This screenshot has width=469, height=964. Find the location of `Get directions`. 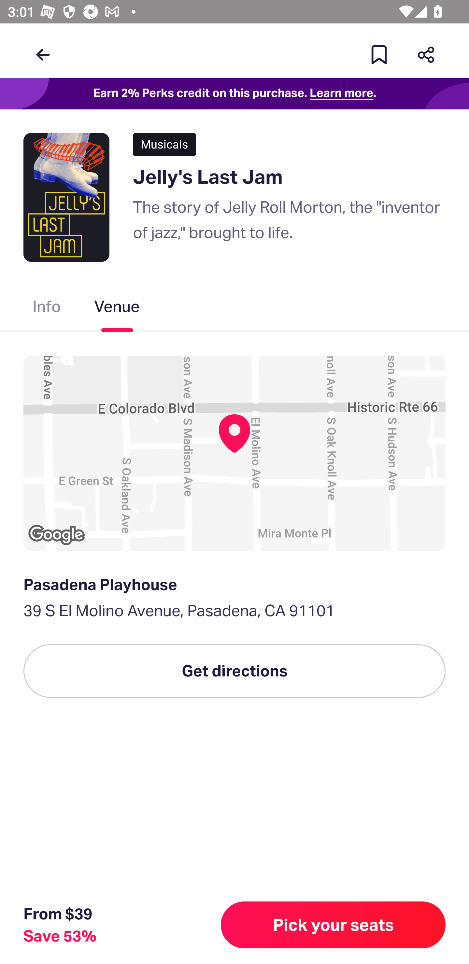

Get directions is located at coordinates (234, 671).